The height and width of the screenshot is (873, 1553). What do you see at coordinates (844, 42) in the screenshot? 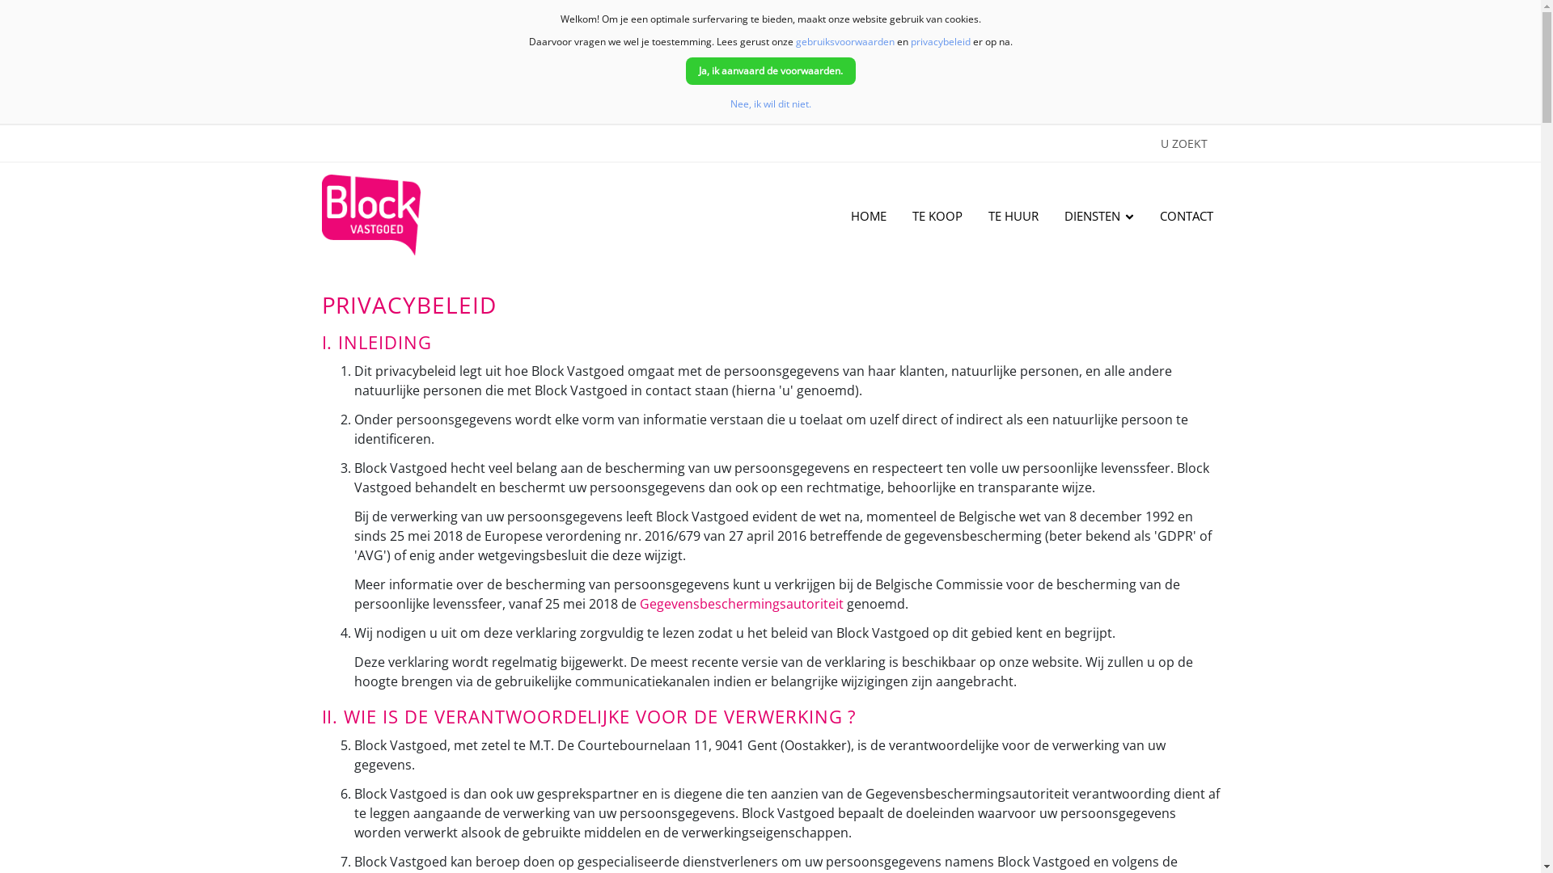
I see `gebruiksvoorwaarden` at bounding box center [844, 42].